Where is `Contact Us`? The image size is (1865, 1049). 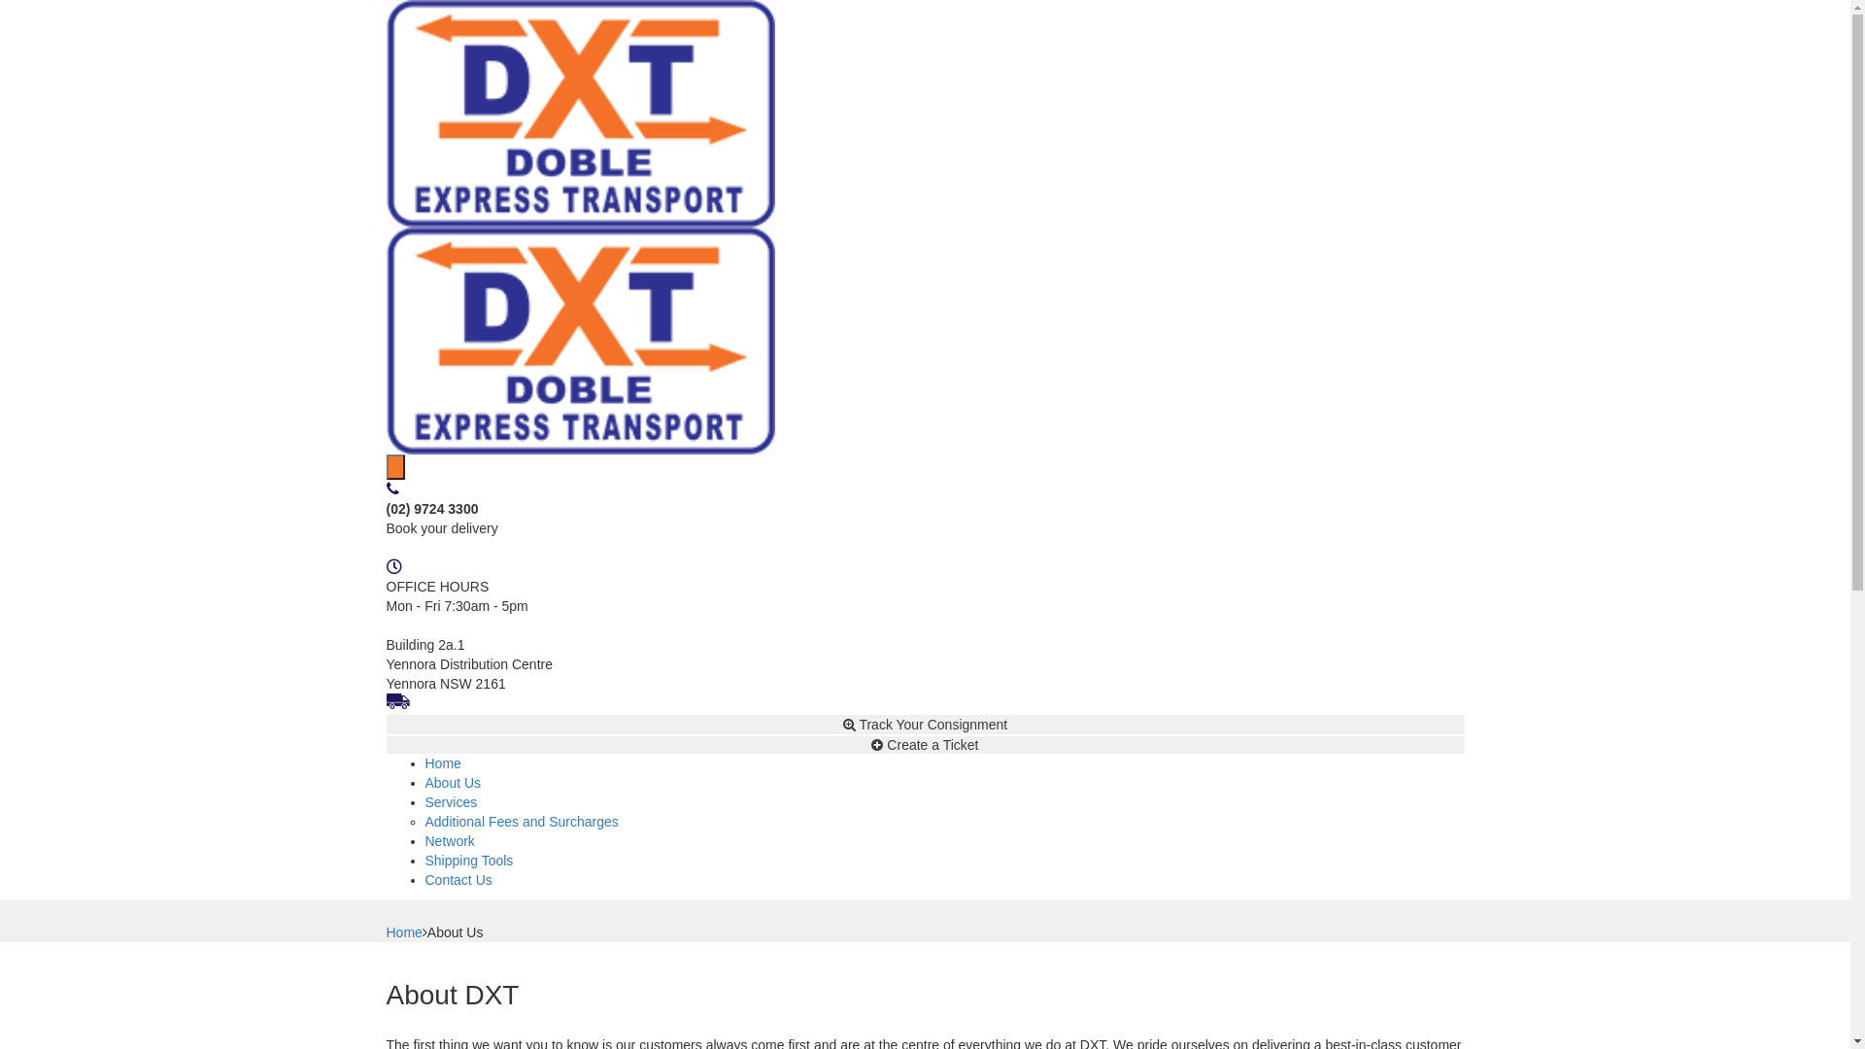 Contact Us is located at coordinates (458, 880).